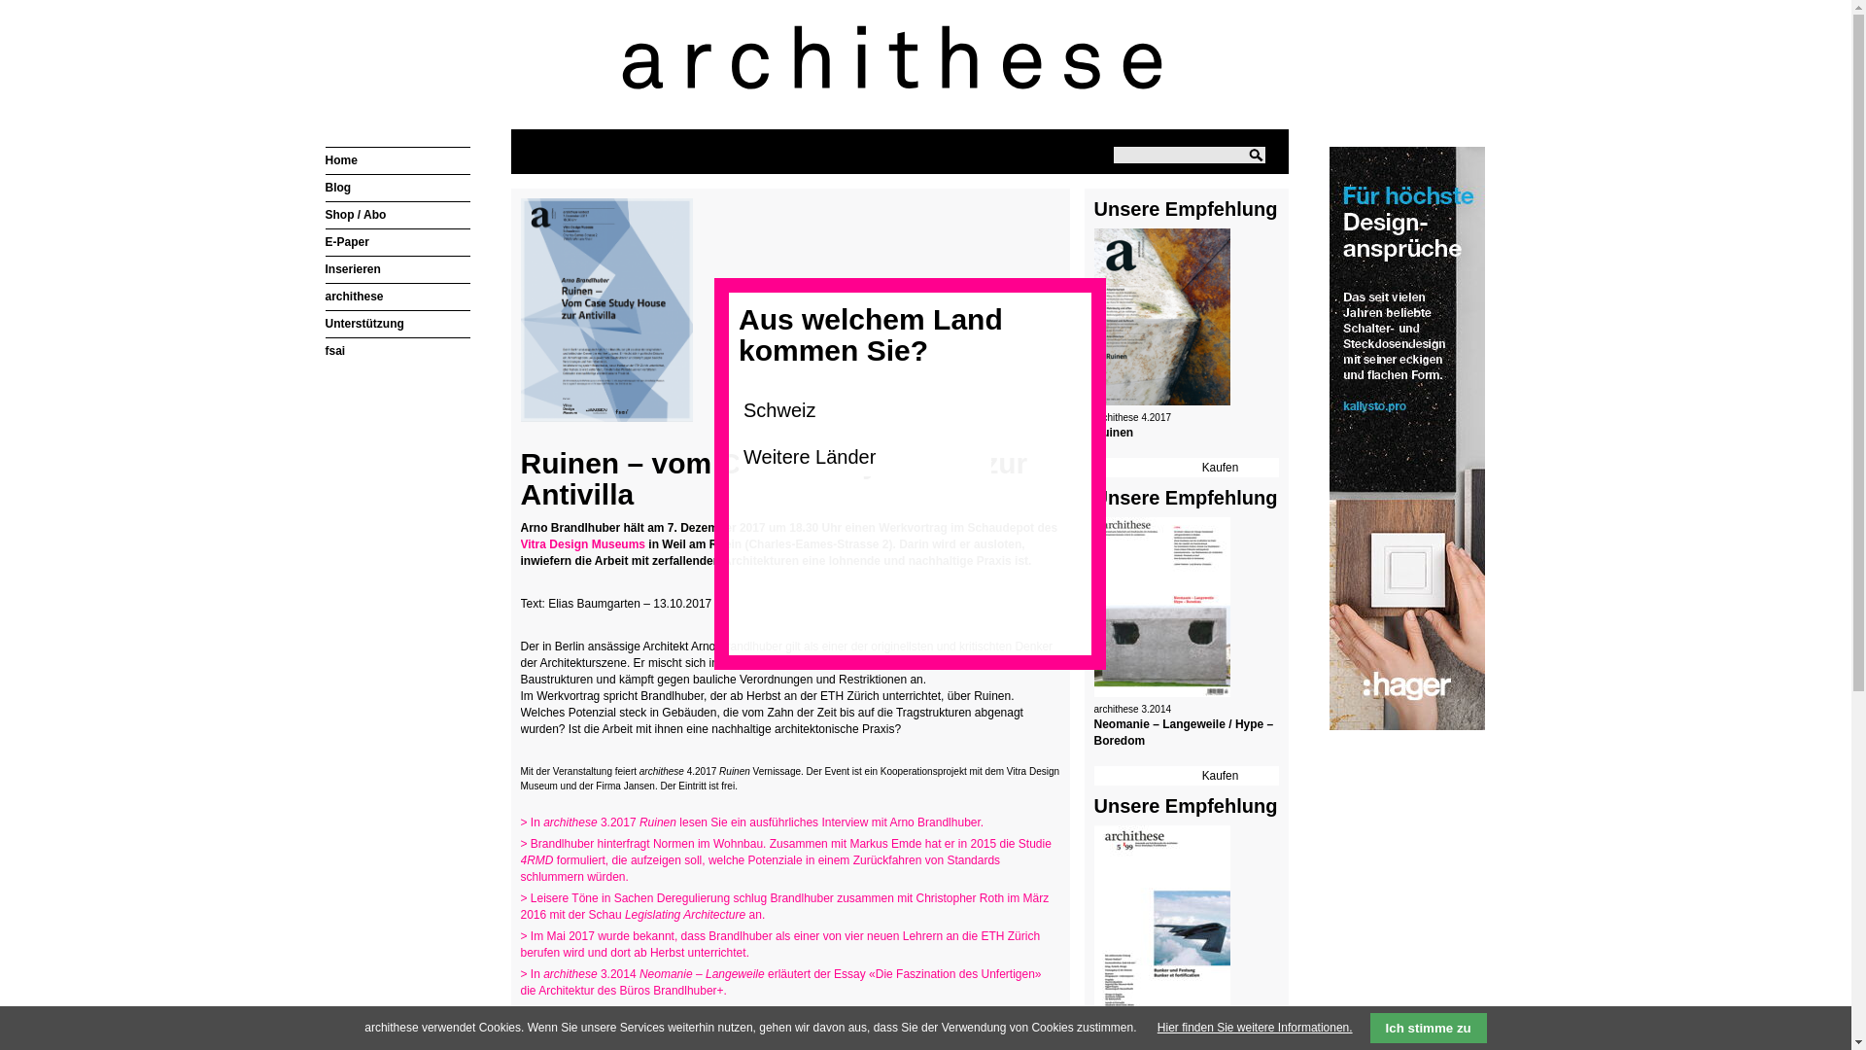  I want to click on Blog, so click(338, 188).